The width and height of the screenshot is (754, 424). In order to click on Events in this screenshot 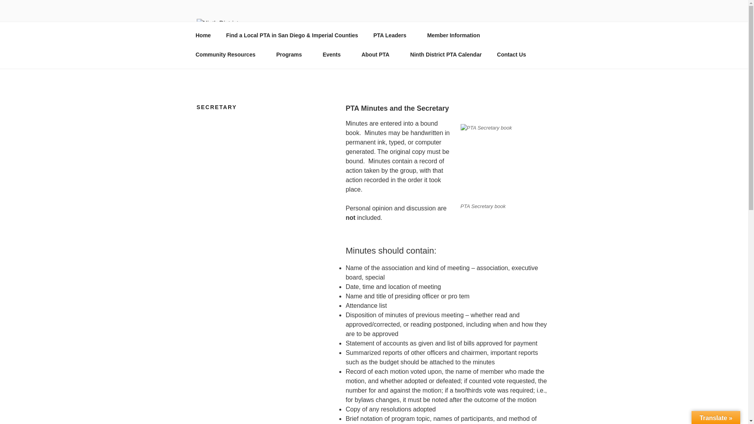, I will do `click(334, 55)`.